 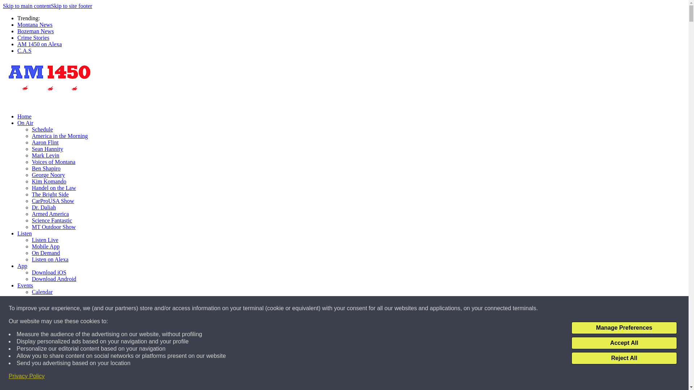 What do you see at coordinates (46, 168) in the screenshot?
I see `Ben Shapiro` at bounding box center [46, 168].